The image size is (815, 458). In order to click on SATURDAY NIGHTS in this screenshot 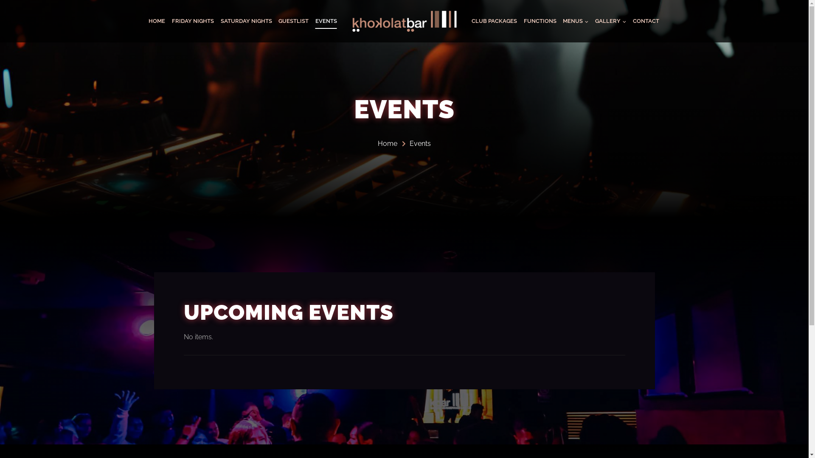, I will do `click(246, 21)`.